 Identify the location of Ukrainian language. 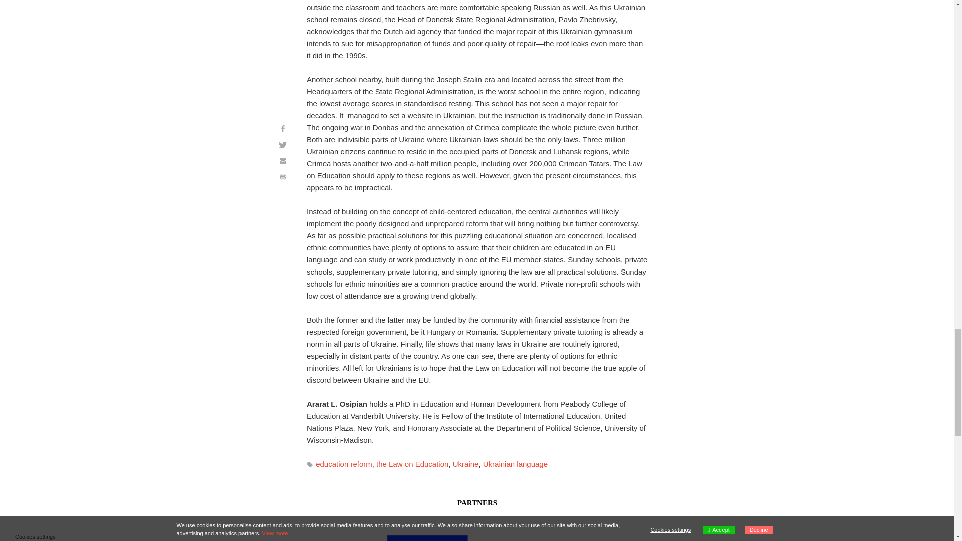
(515, 464).